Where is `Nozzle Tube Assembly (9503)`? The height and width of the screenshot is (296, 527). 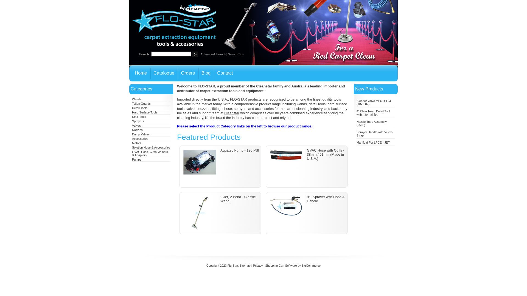
Nozzle Tube Assembly (9503) is located at coordinates (372, 123).